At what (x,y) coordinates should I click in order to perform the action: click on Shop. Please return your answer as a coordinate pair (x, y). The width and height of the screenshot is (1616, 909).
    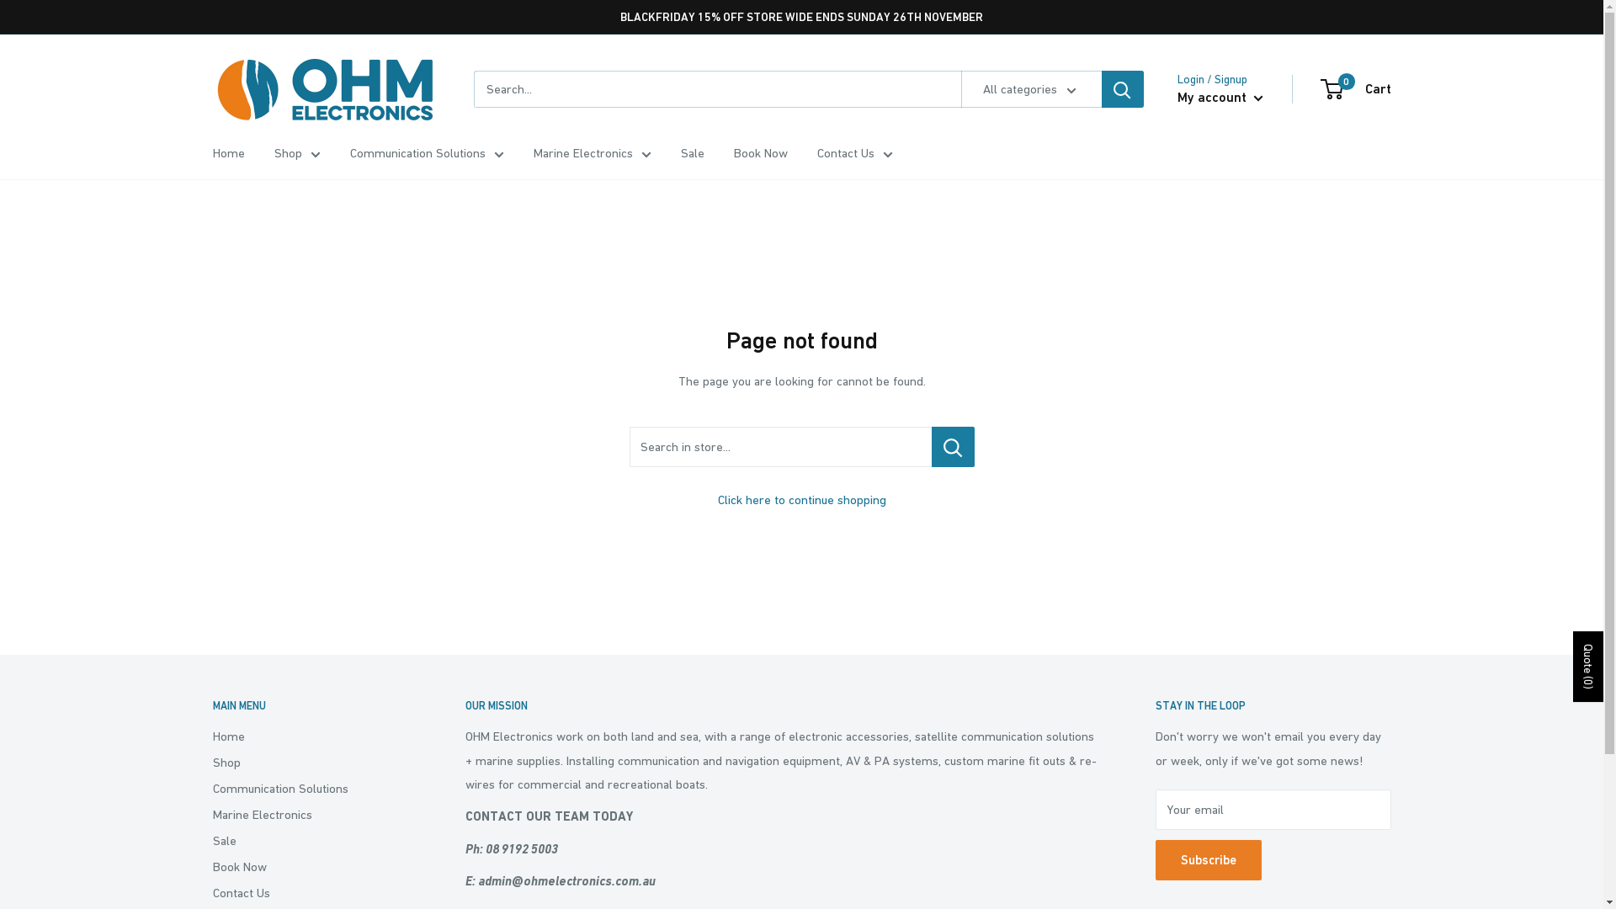
    Looking at the image, I should click on (309, 763).